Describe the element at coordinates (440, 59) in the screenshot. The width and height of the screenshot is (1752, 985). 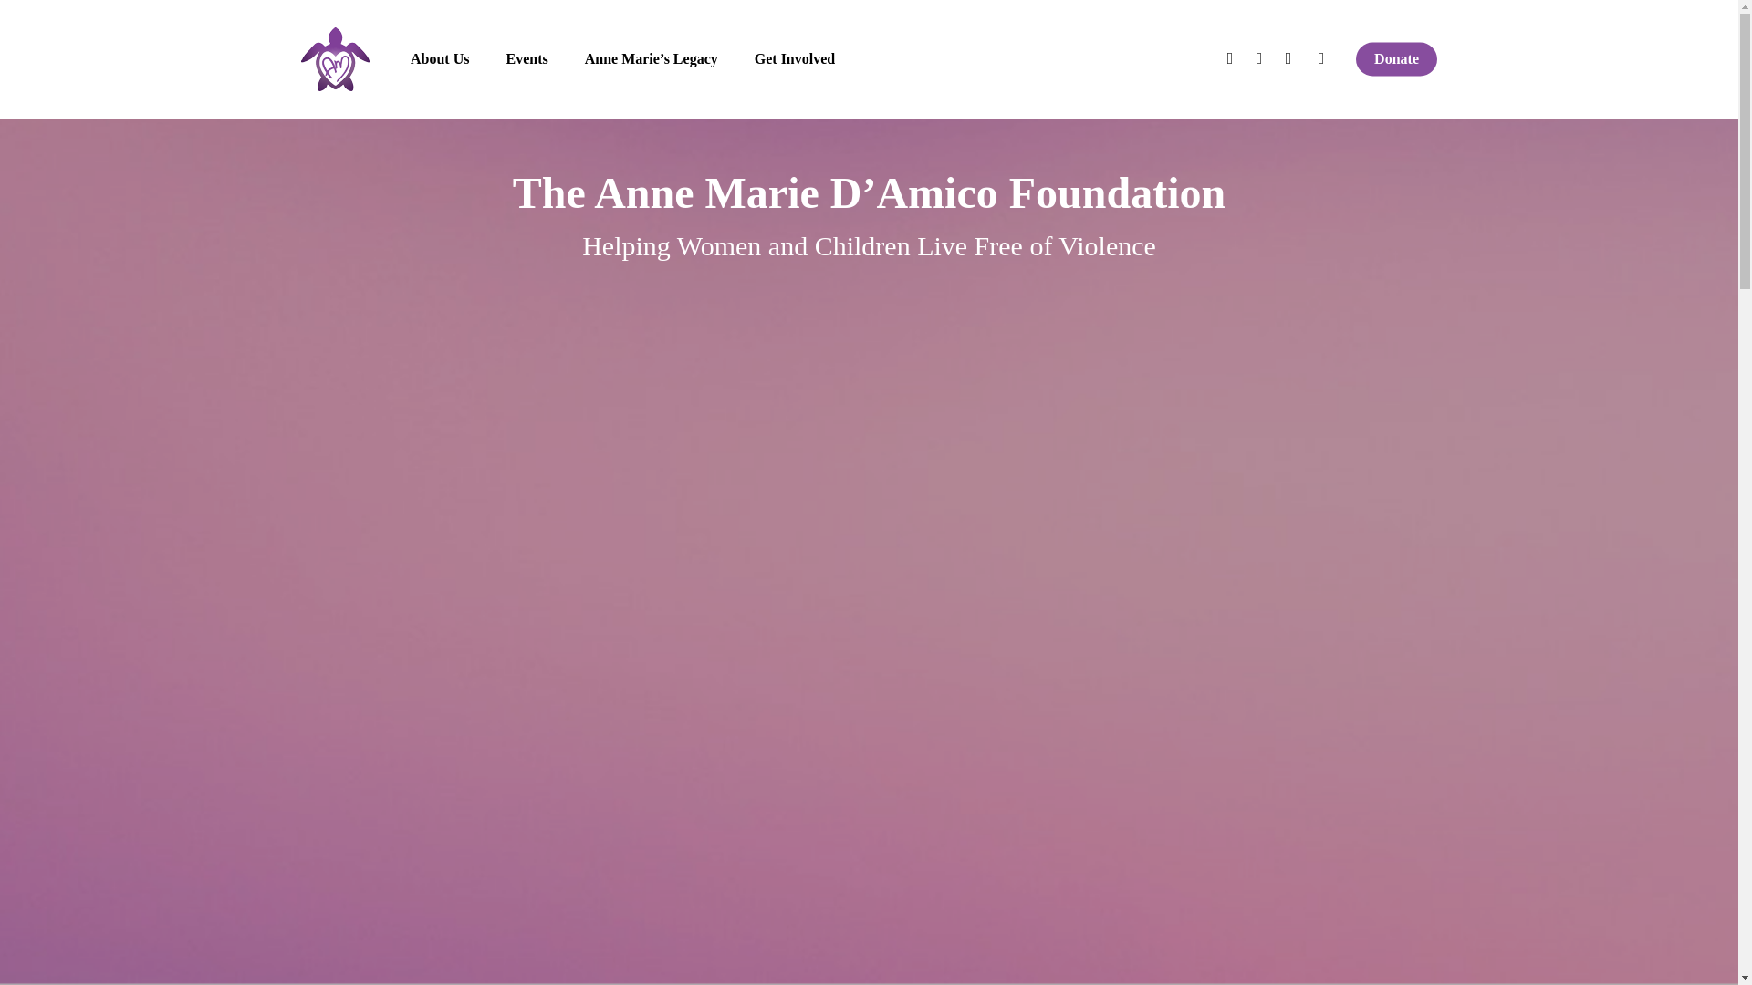
I see `About Us` at that location.